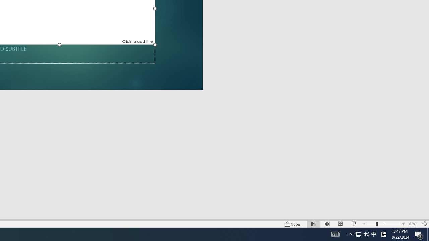 The height and width of the screenshot is (241, 429). Describe the element at coordinates (414, 224) in the screenshot. I see `Zoom 62%` at that location.